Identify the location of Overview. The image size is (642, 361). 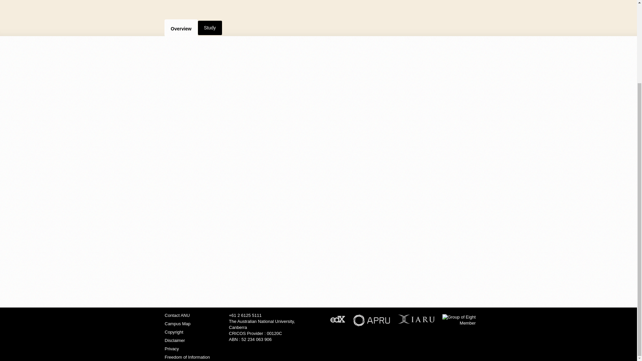
(181, 28).